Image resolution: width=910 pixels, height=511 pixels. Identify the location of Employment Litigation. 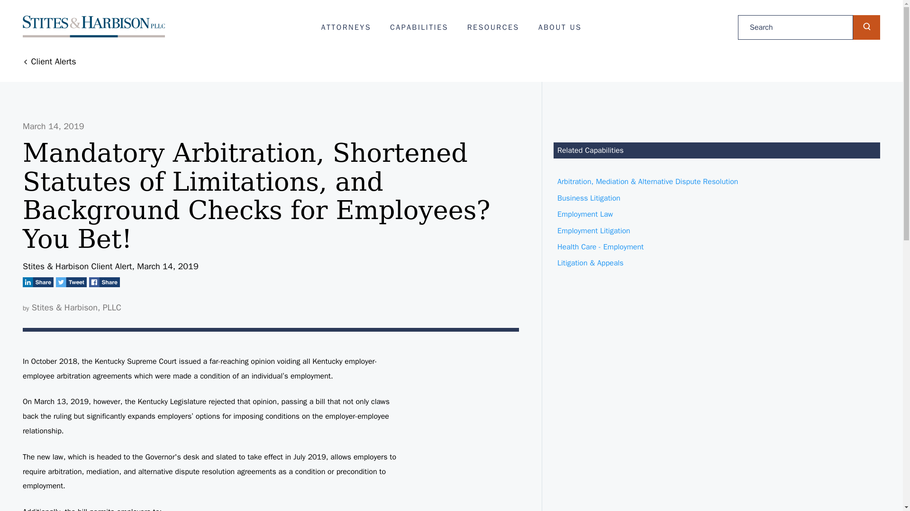
(717, 231).